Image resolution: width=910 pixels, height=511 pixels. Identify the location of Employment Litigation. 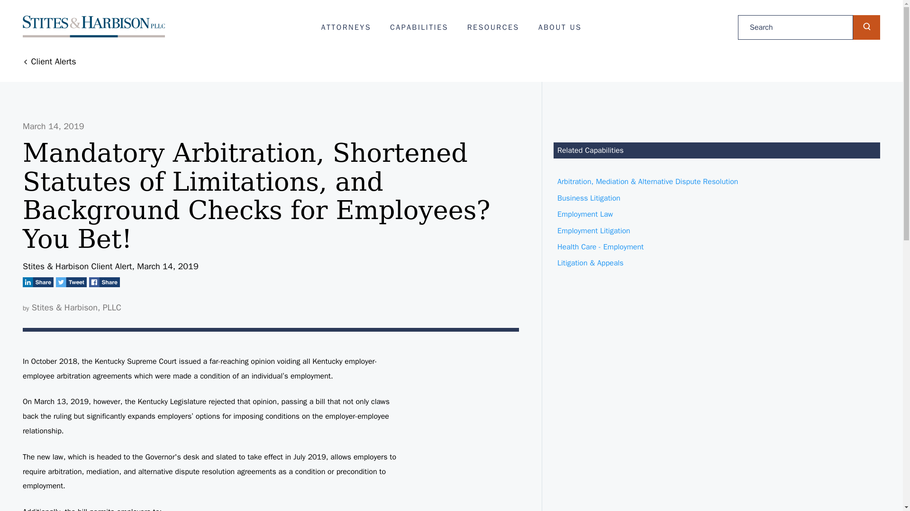
(717, 231).